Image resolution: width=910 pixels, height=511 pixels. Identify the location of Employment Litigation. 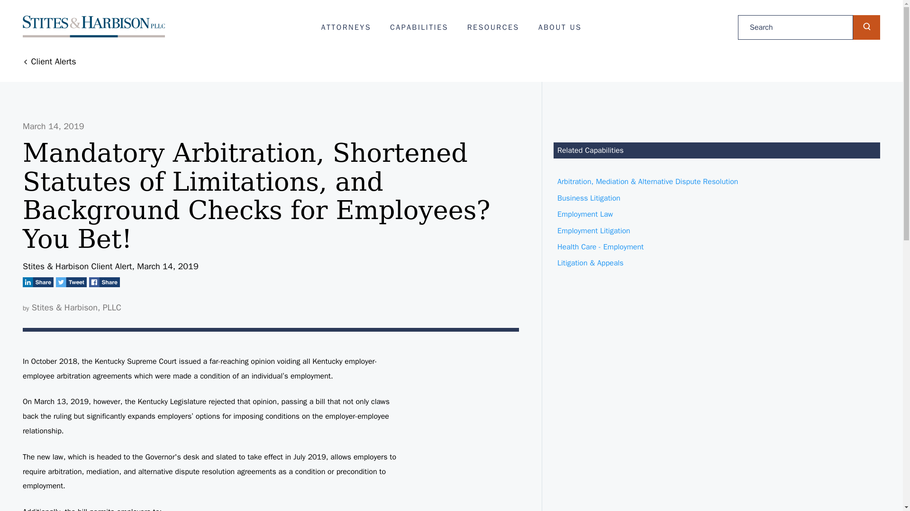
(717, 231).